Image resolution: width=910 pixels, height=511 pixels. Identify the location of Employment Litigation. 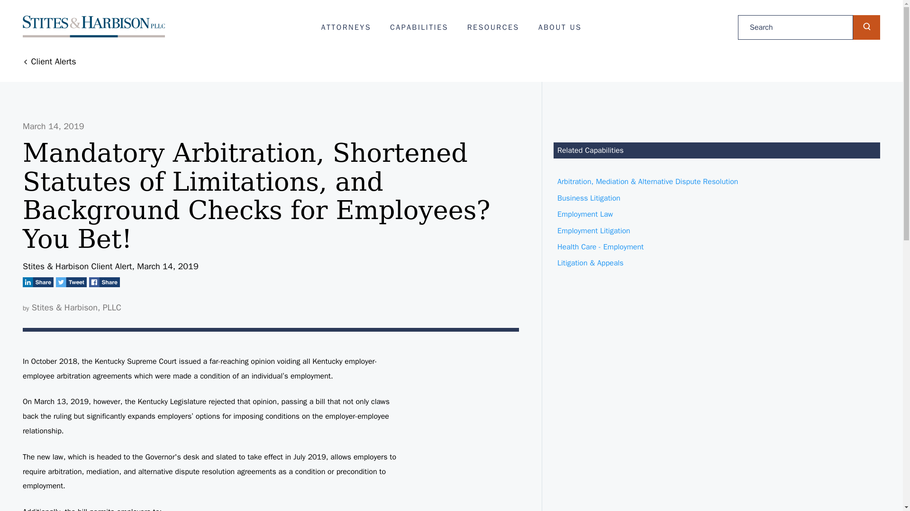
(717, 231).